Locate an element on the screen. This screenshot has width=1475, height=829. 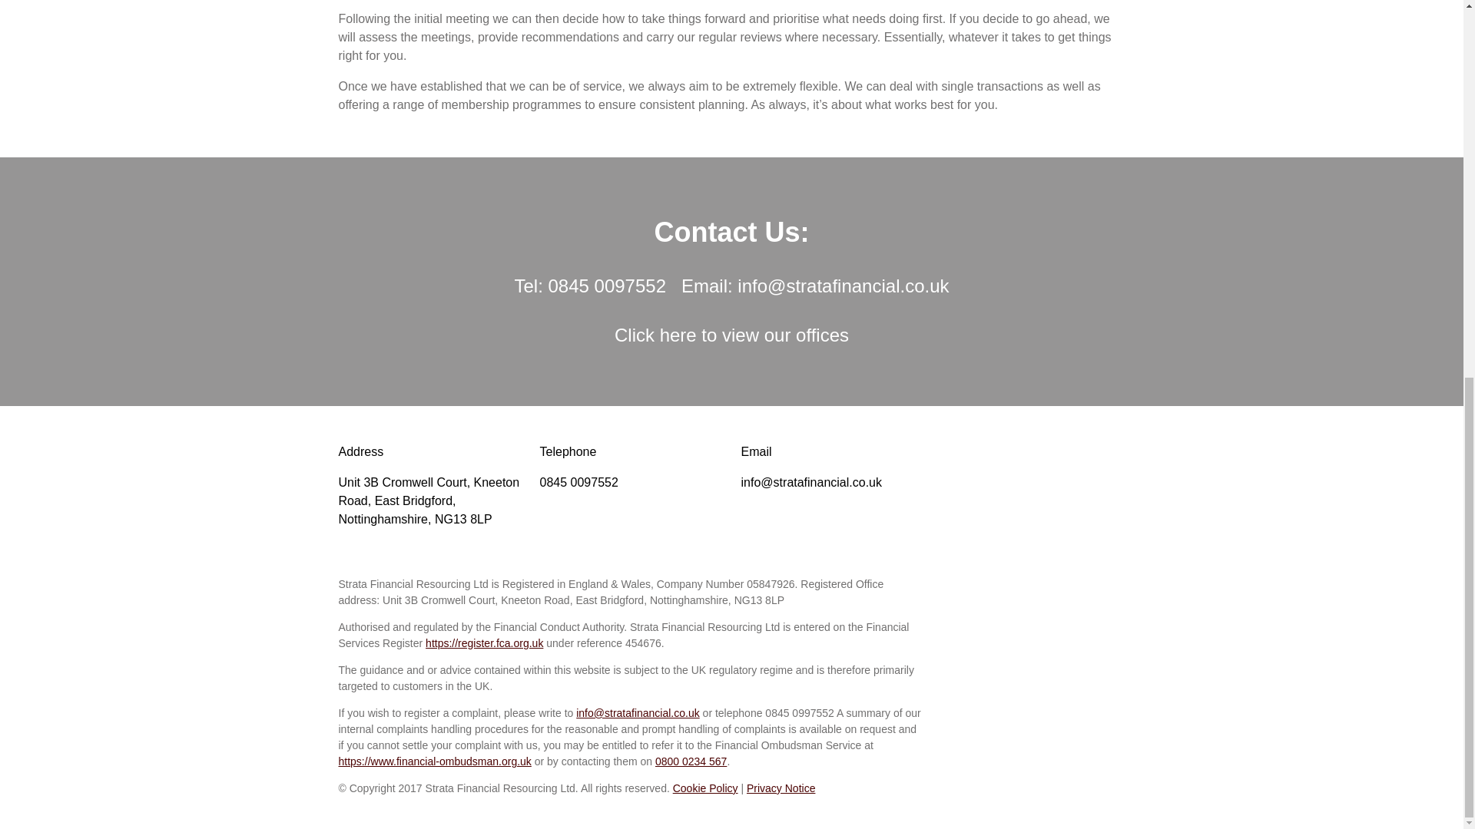
Cookie Policy is located at coordinates (705, 788).